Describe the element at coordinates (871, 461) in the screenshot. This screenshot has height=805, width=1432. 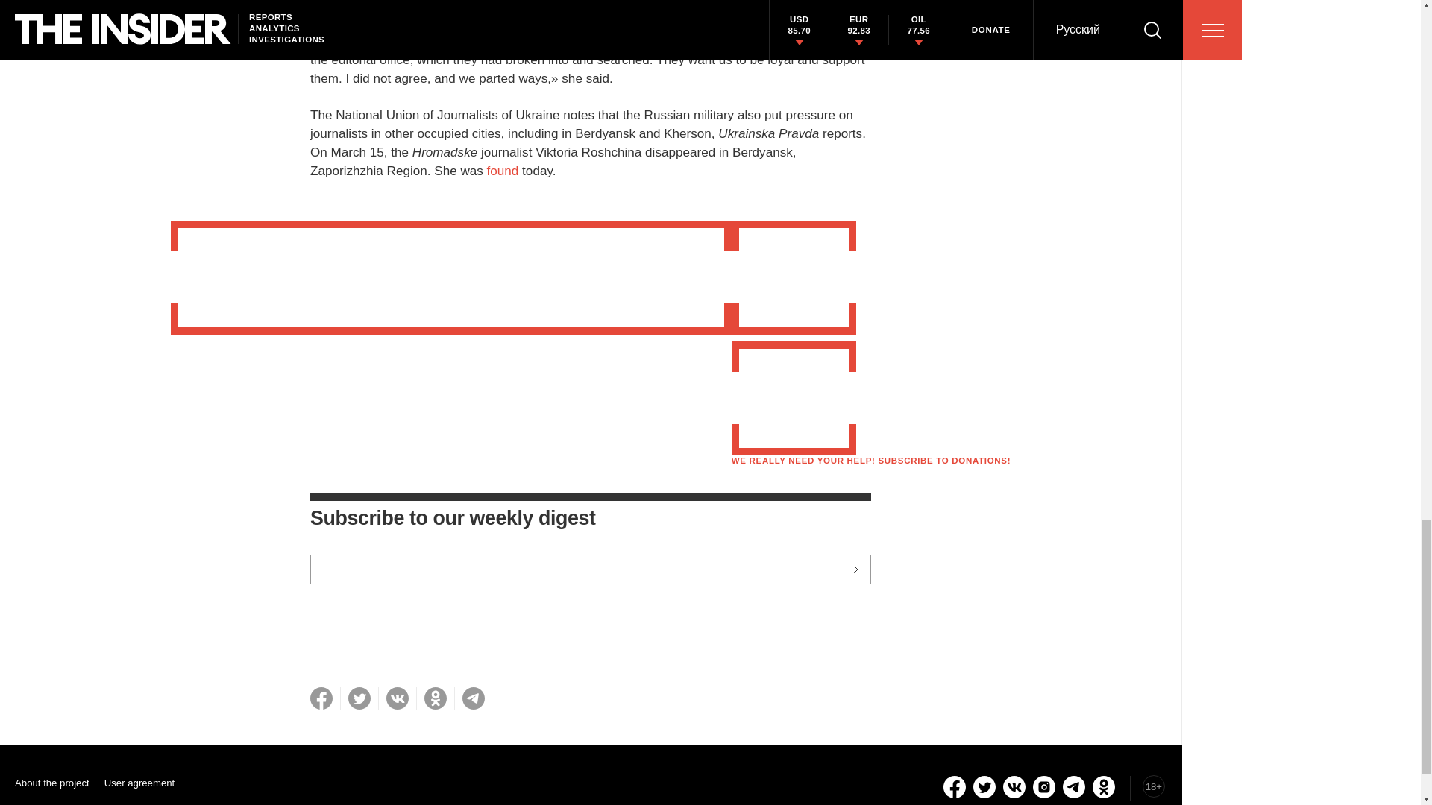
I see `WE REALLY NEED YOUR HELP! SUBSCRIBE TO DONATIONS!` at that location.